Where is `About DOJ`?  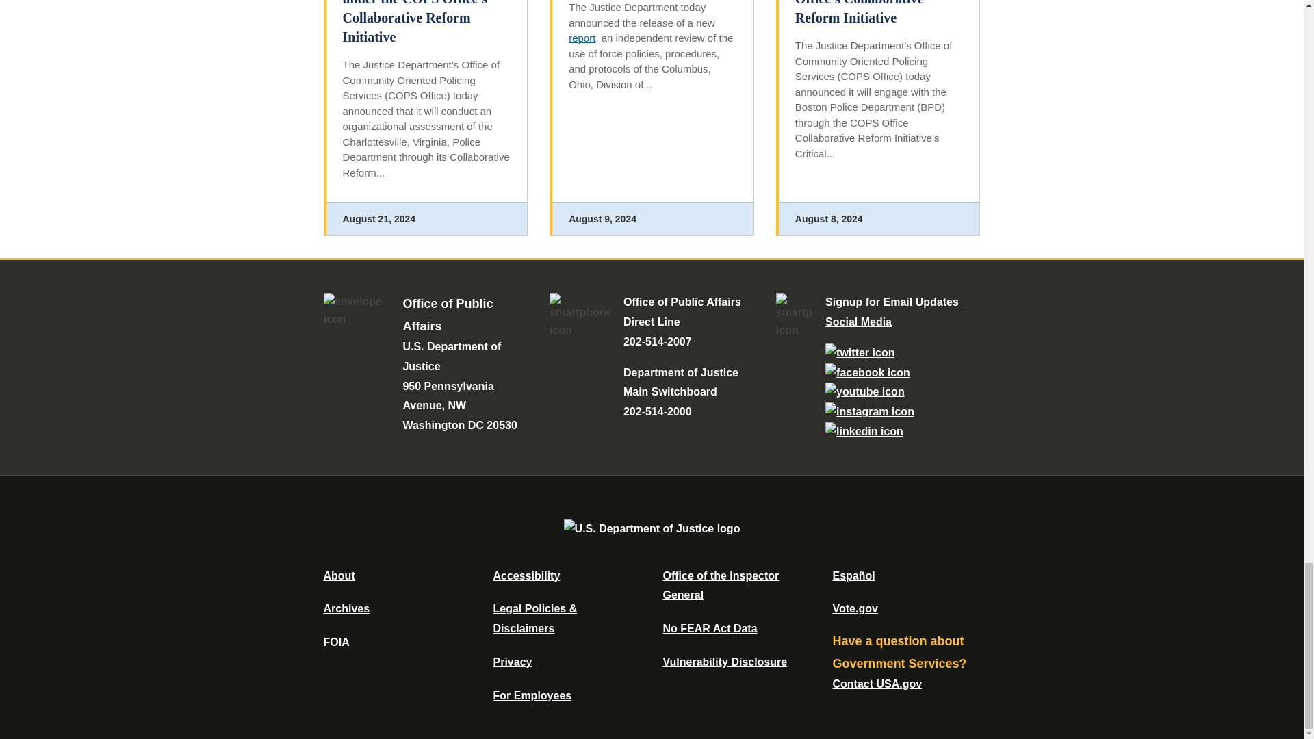 About DOJ is located at coordinates (339, 575).